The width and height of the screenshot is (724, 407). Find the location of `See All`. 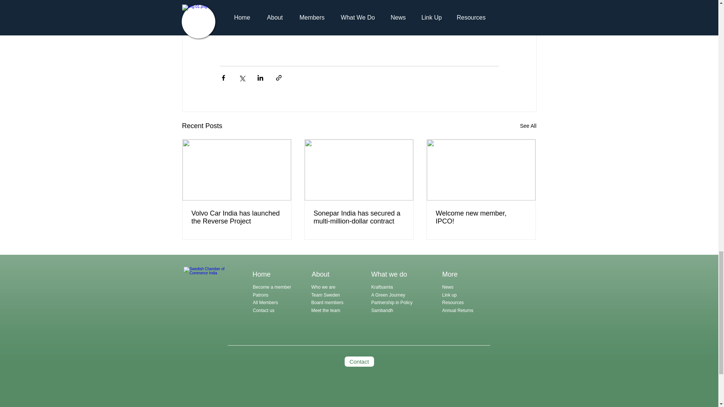

See All is located at coordinates (528, 126).